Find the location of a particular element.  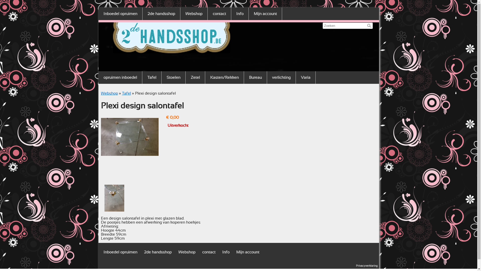

2de handsshop is located at coordinates (158, 252).